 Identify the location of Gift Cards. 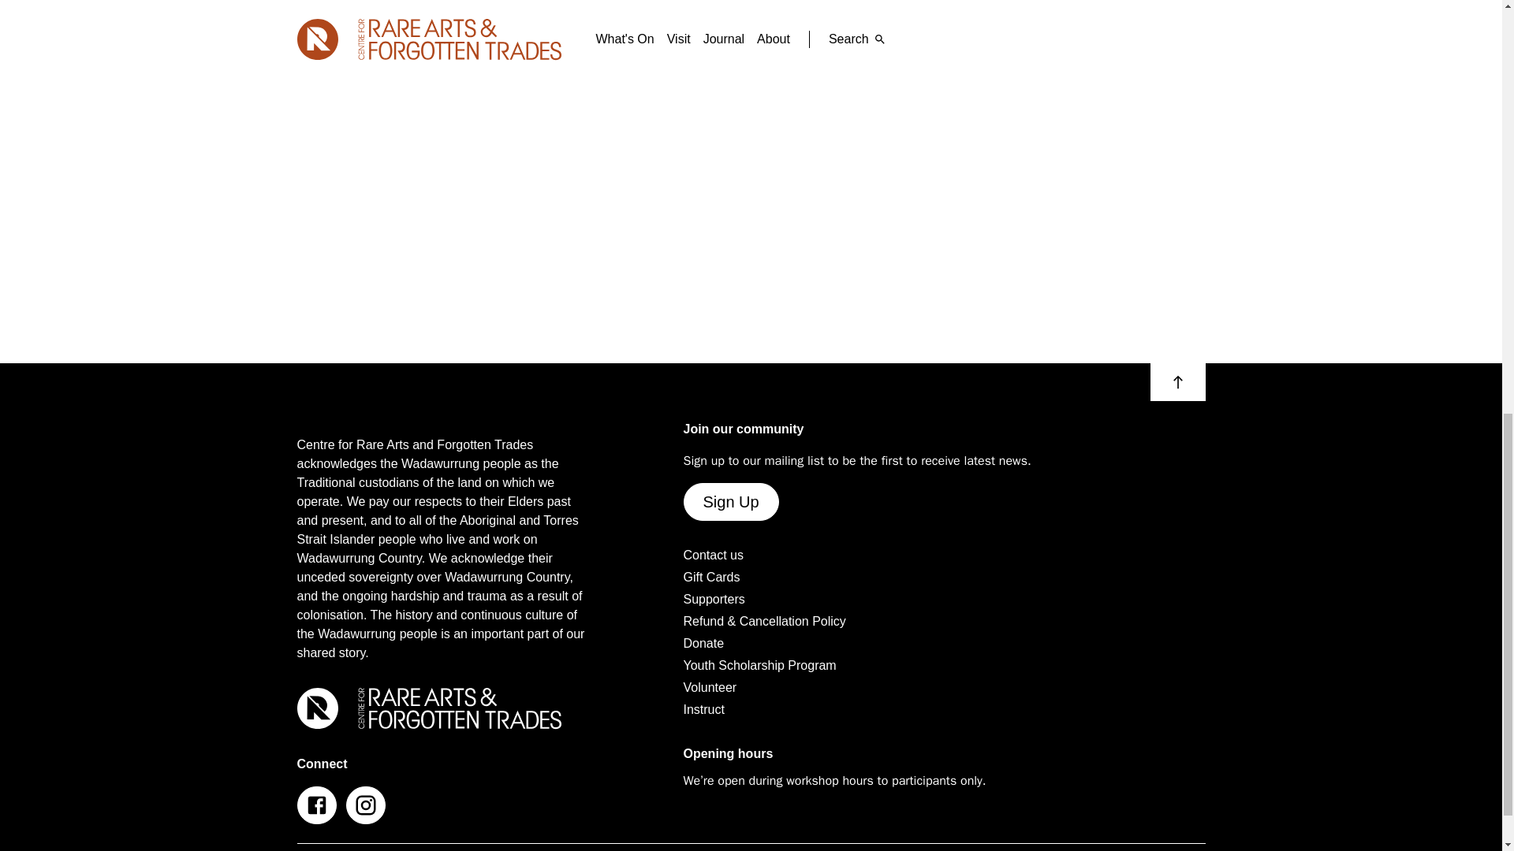
(711, 578).